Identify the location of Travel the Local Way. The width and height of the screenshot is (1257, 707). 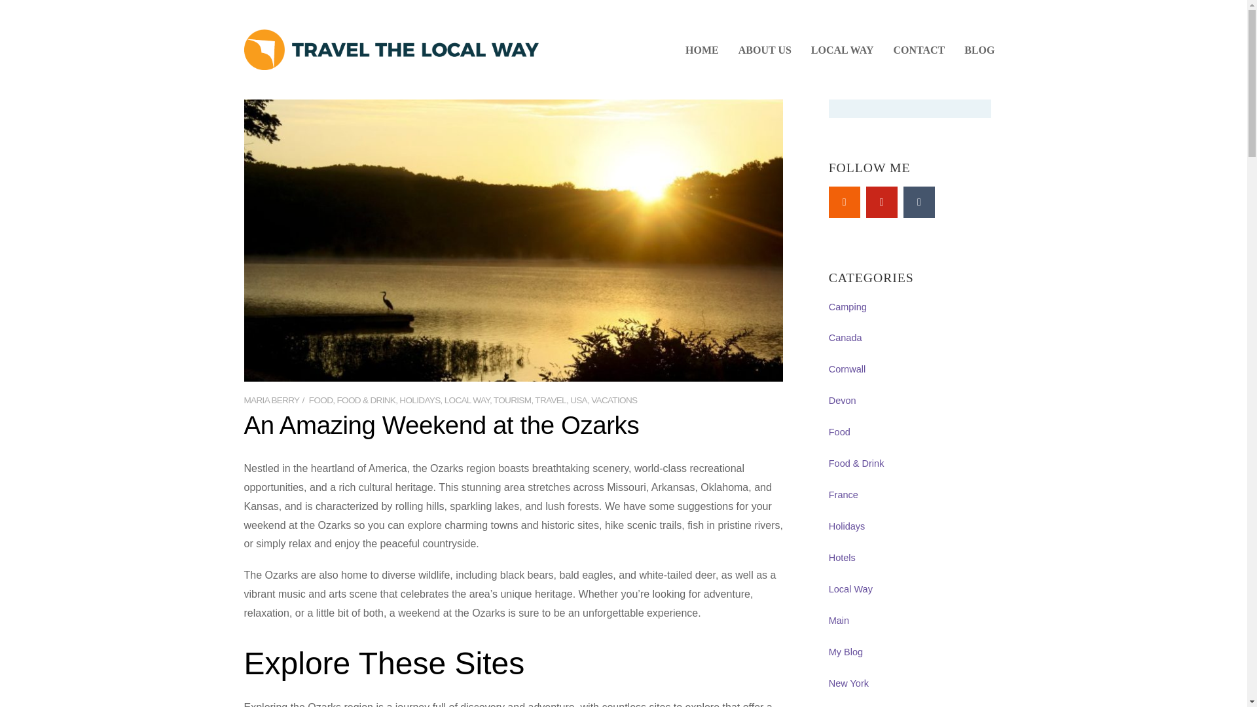
(390, 50).